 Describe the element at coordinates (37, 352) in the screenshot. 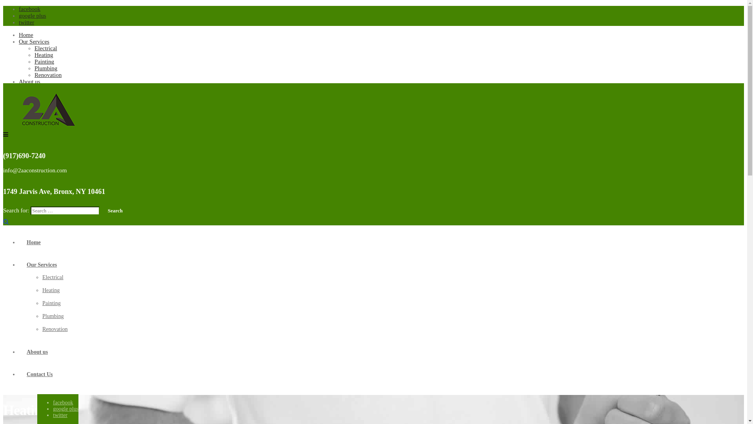

I see `About us` at that location.